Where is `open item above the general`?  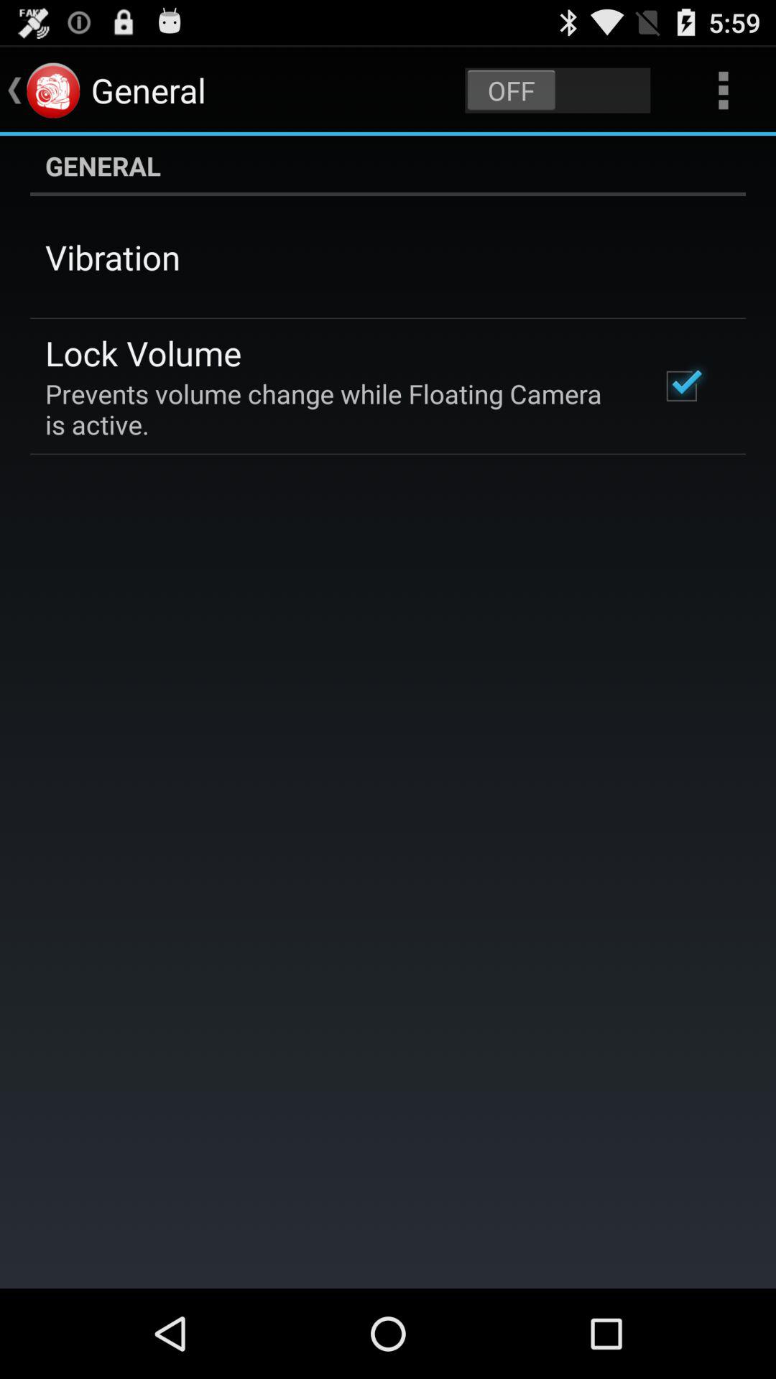 open item above the general is located at coordinates (723, 90).